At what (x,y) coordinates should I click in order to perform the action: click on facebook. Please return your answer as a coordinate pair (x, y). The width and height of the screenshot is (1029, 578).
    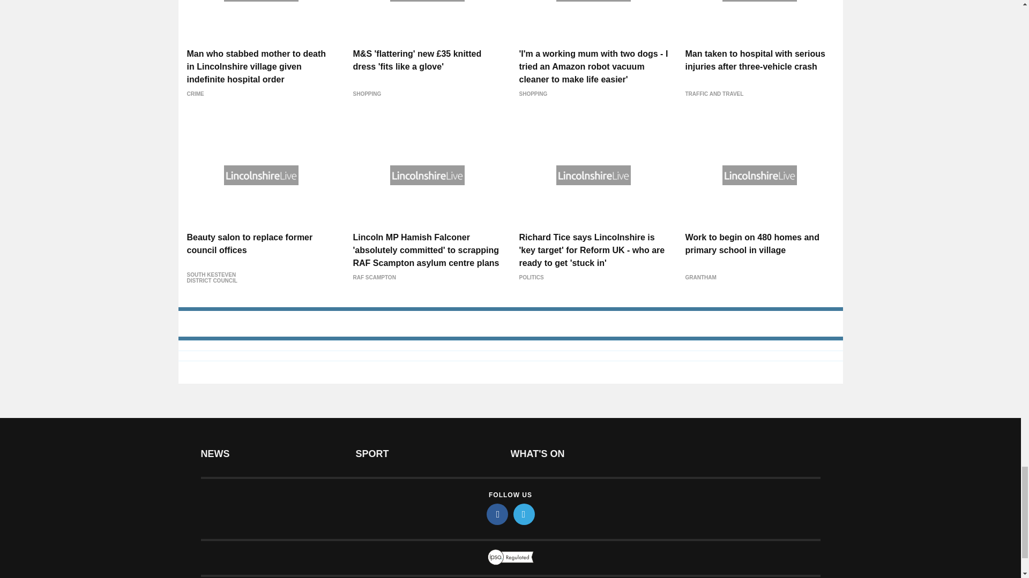
    Looking at the image, I should click on (497, 514).